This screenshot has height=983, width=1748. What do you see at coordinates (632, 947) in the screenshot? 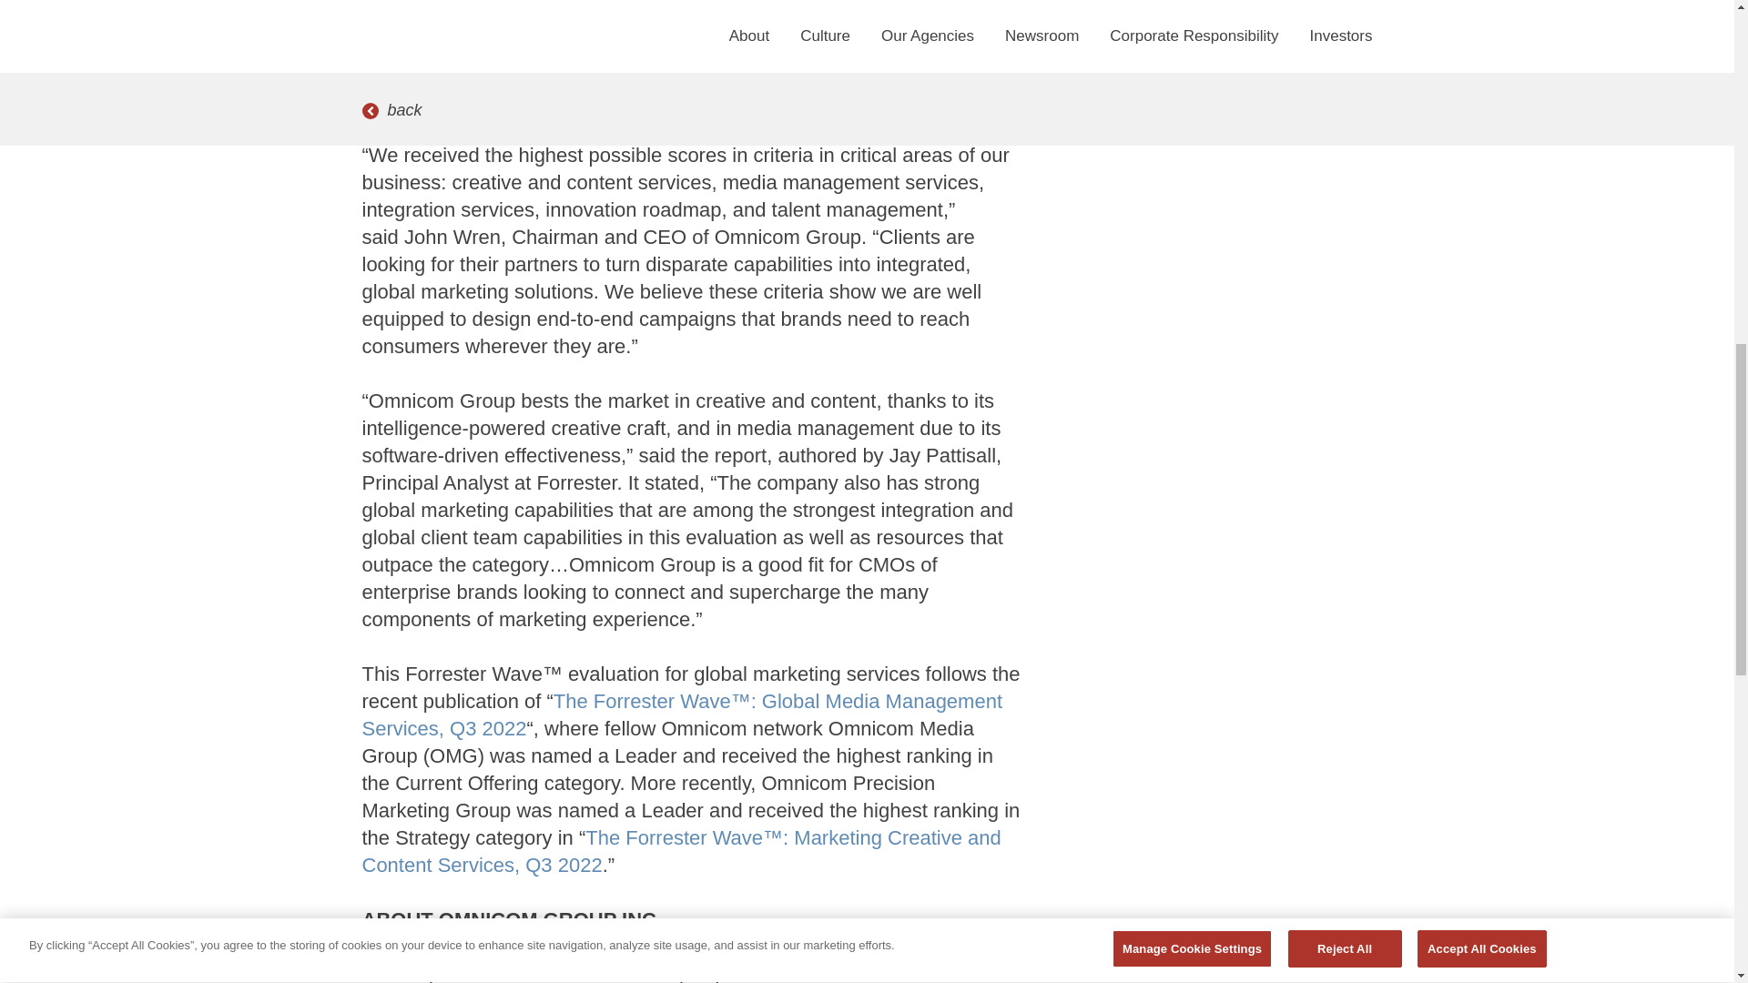
I see `www.omnicomgroup.com` at bounding box center [632, 947].